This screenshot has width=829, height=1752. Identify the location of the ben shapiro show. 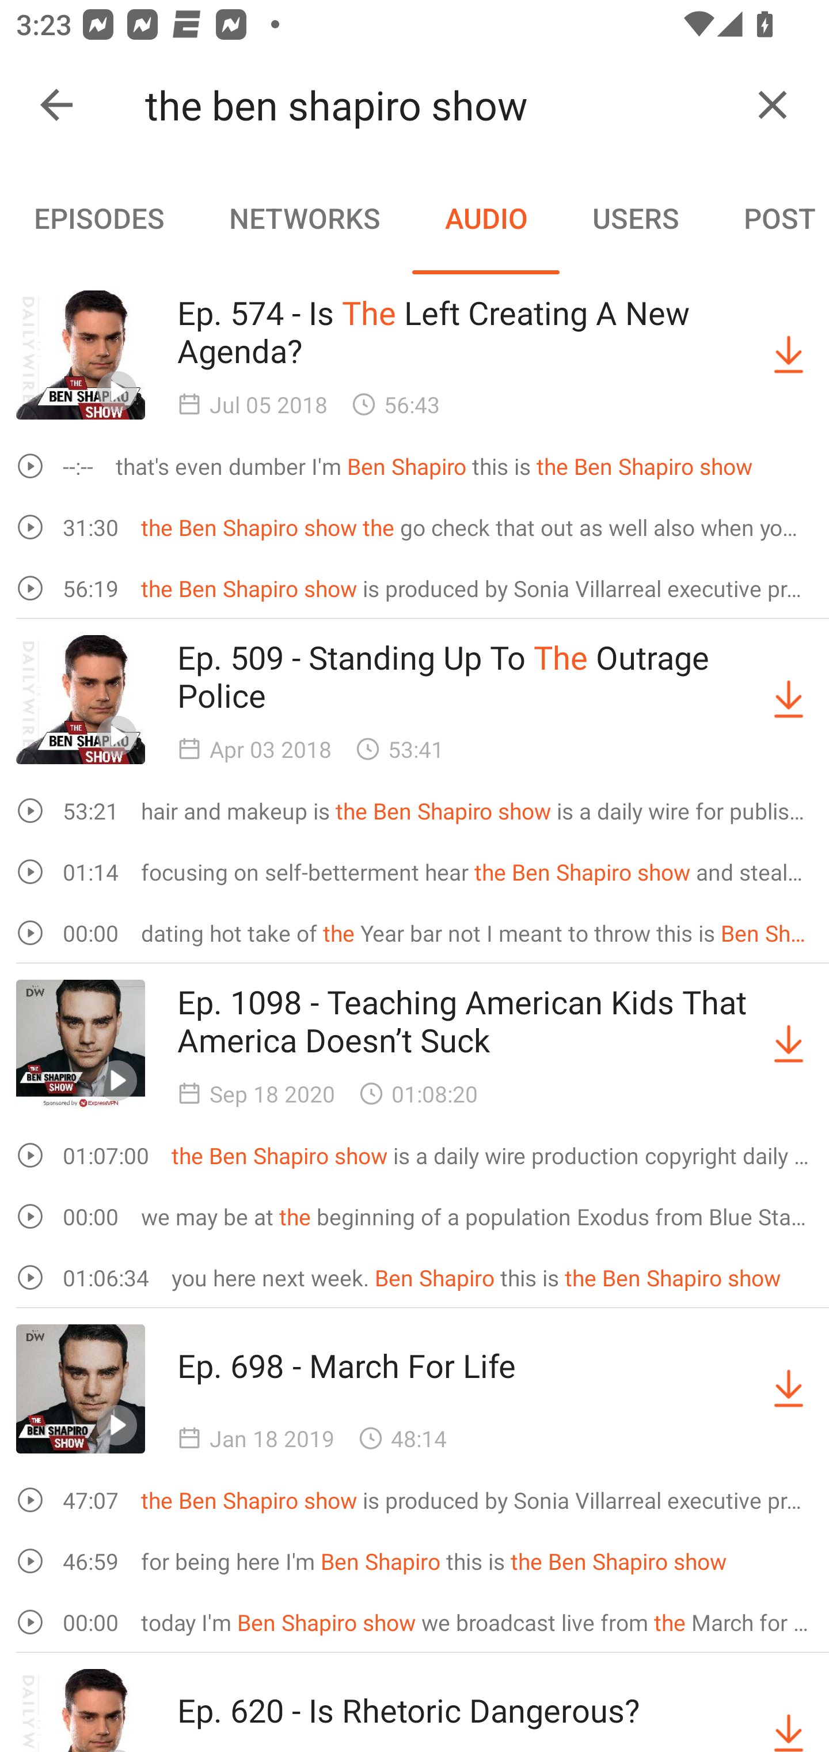
(438, 105).